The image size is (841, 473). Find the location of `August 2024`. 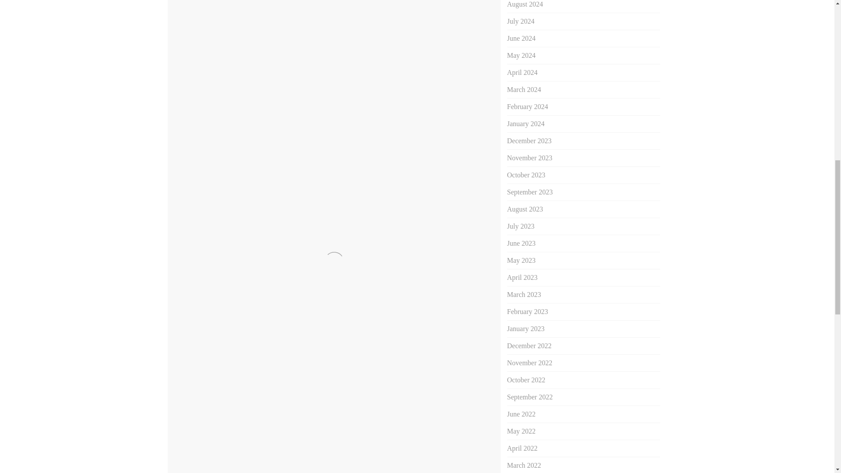

August 2024 is located at coordinates (525, 4).